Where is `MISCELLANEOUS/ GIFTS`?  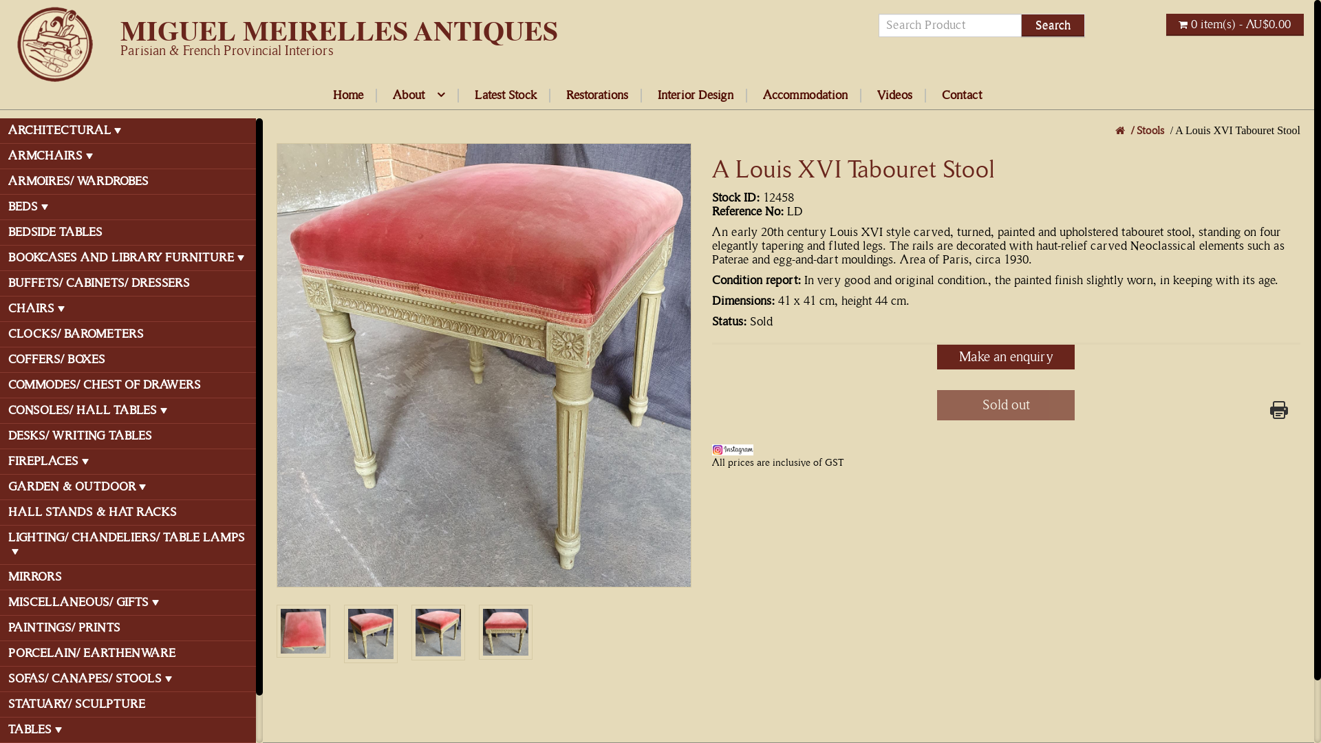
MISCELLANEOUS/ GIFTS is located at coordinates (128, 603).